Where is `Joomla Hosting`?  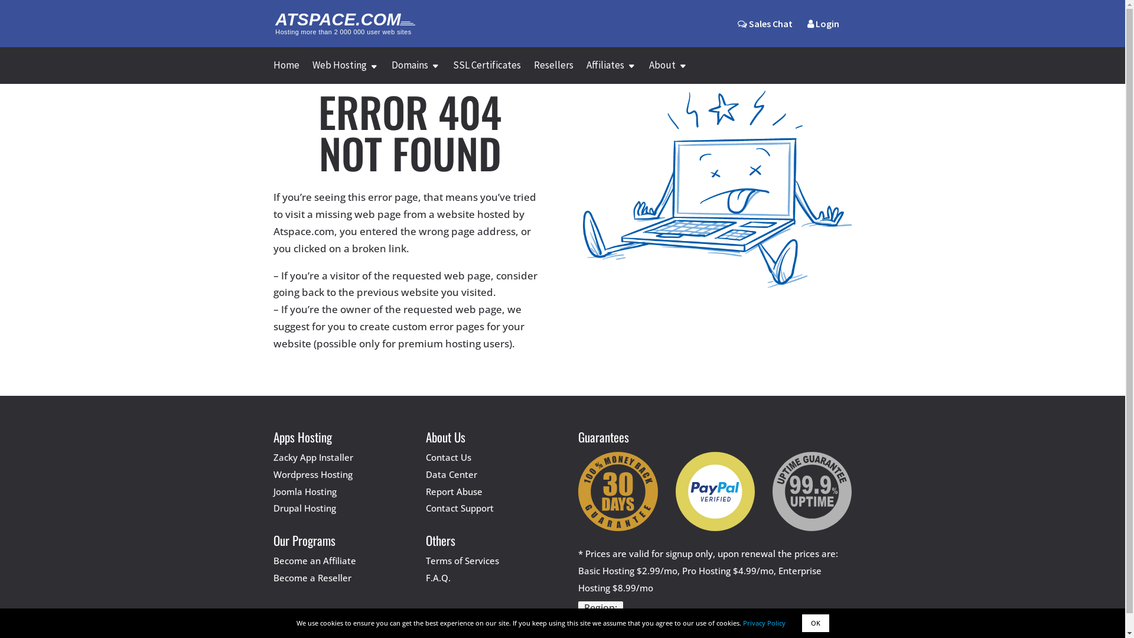 Joomla Hosting is located at coordinates (305, 491).